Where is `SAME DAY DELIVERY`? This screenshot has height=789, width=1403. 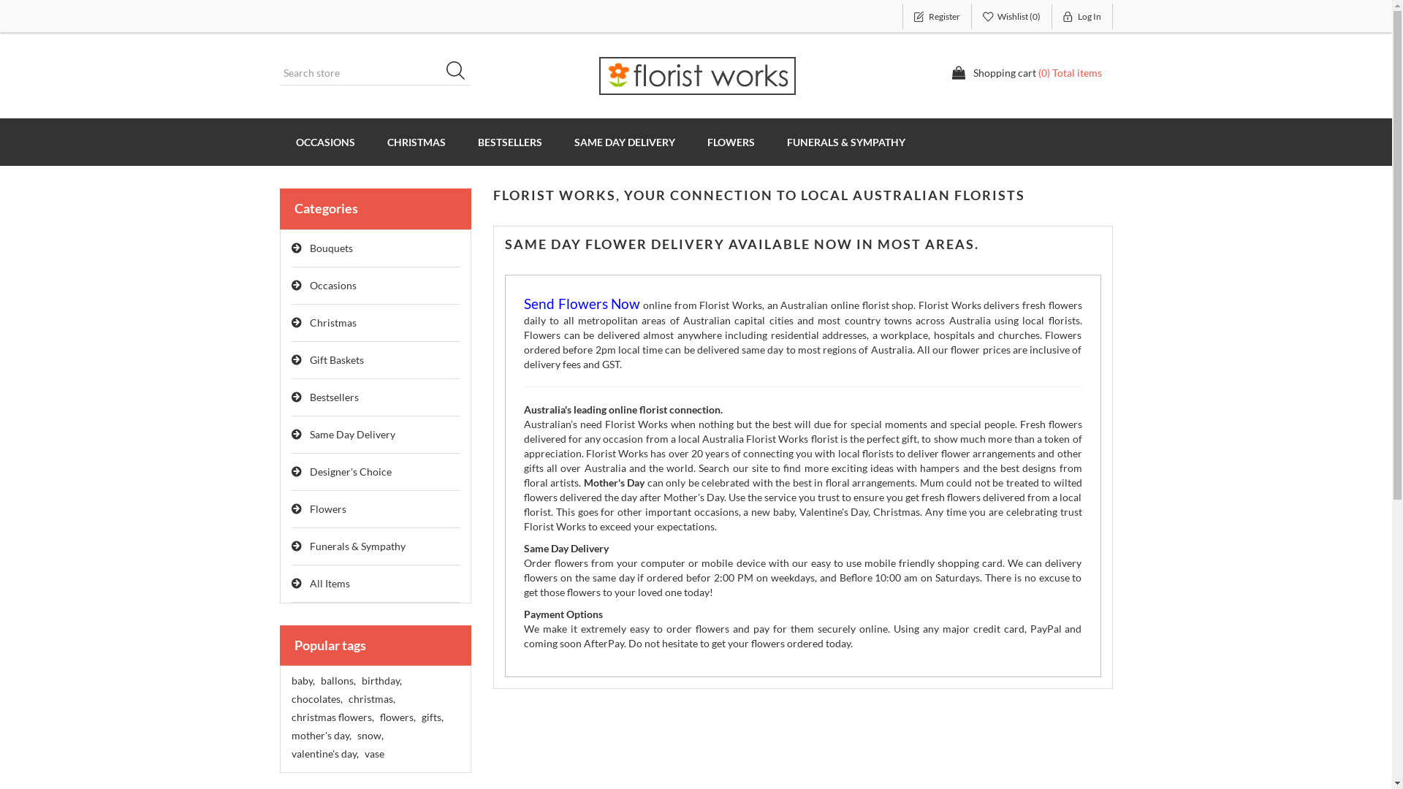
SAME DAY DELIVERY is located at coordinates (625, 142).